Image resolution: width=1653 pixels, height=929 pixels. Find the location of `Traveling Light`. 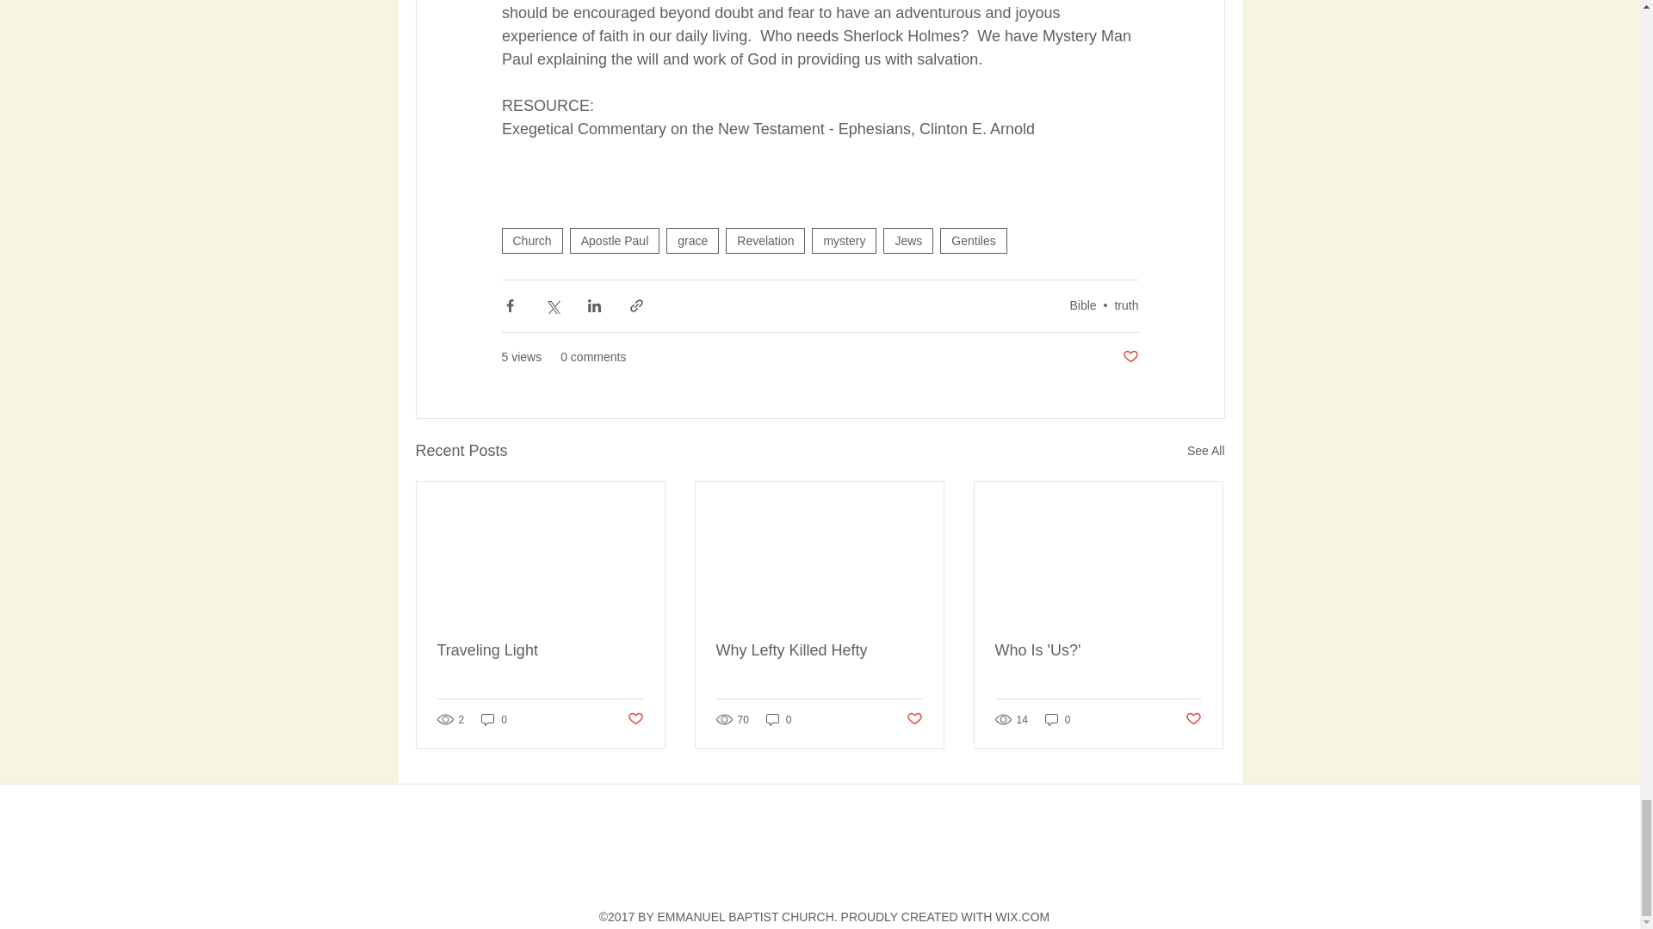

Traveling Light is located at coordinates (541, 650).